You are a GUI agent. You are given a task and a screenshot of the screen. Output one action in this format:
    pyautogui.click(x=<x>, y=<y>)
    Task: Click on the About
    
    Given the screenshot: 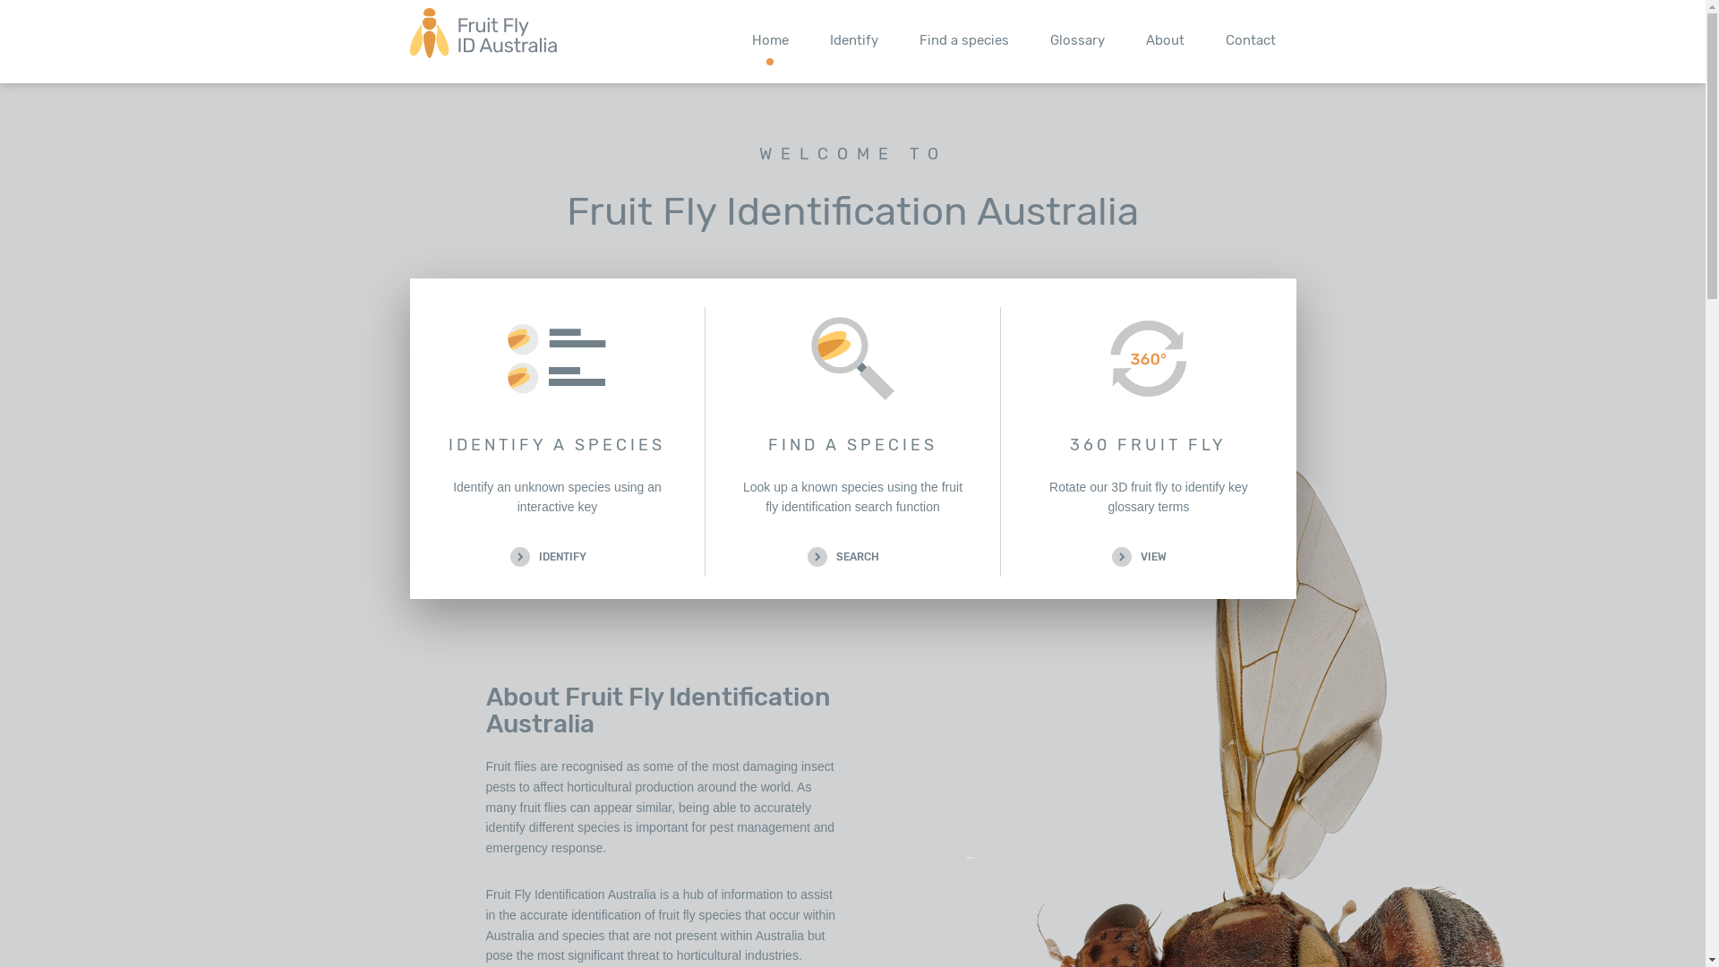 What is the action you would take?
    pyautogui.click(x=1164, y=41)
    